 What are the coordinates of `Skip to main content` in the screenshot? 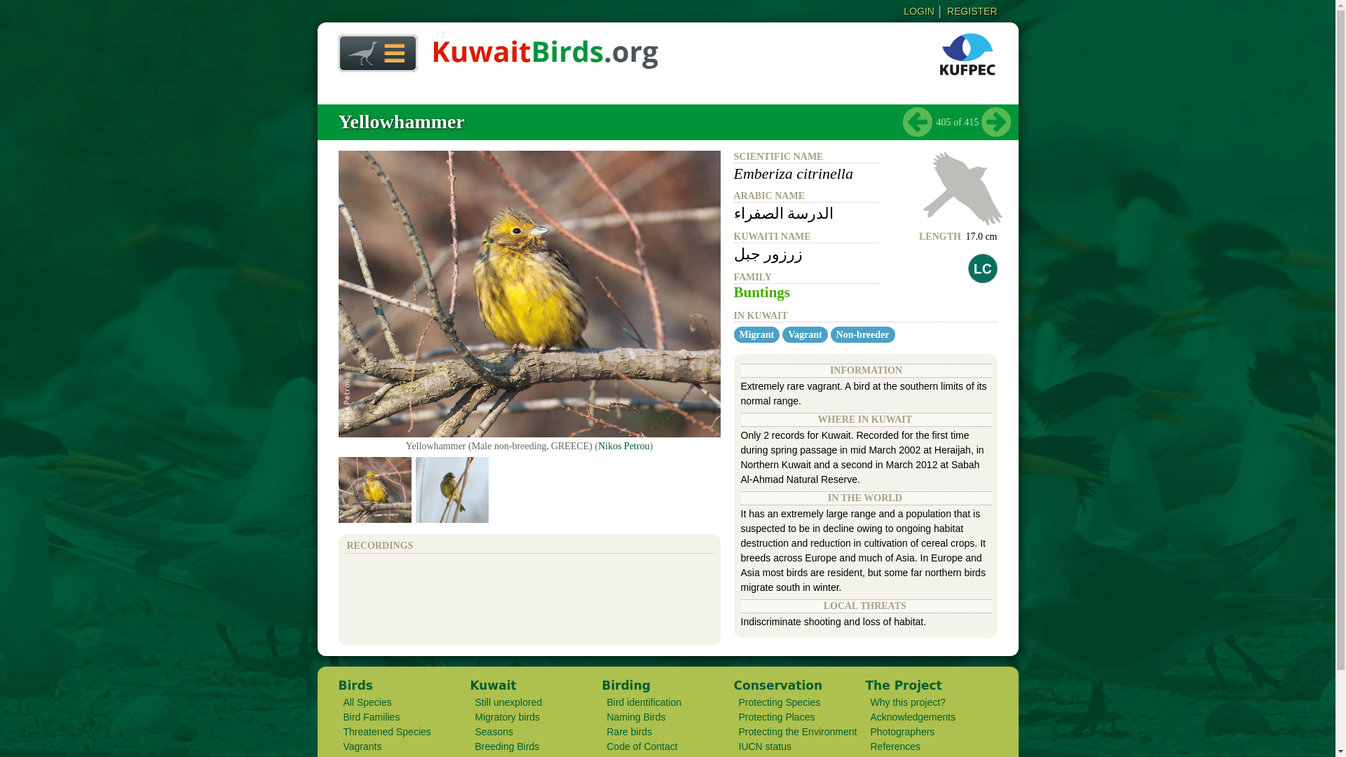 It's located at (639, 1).